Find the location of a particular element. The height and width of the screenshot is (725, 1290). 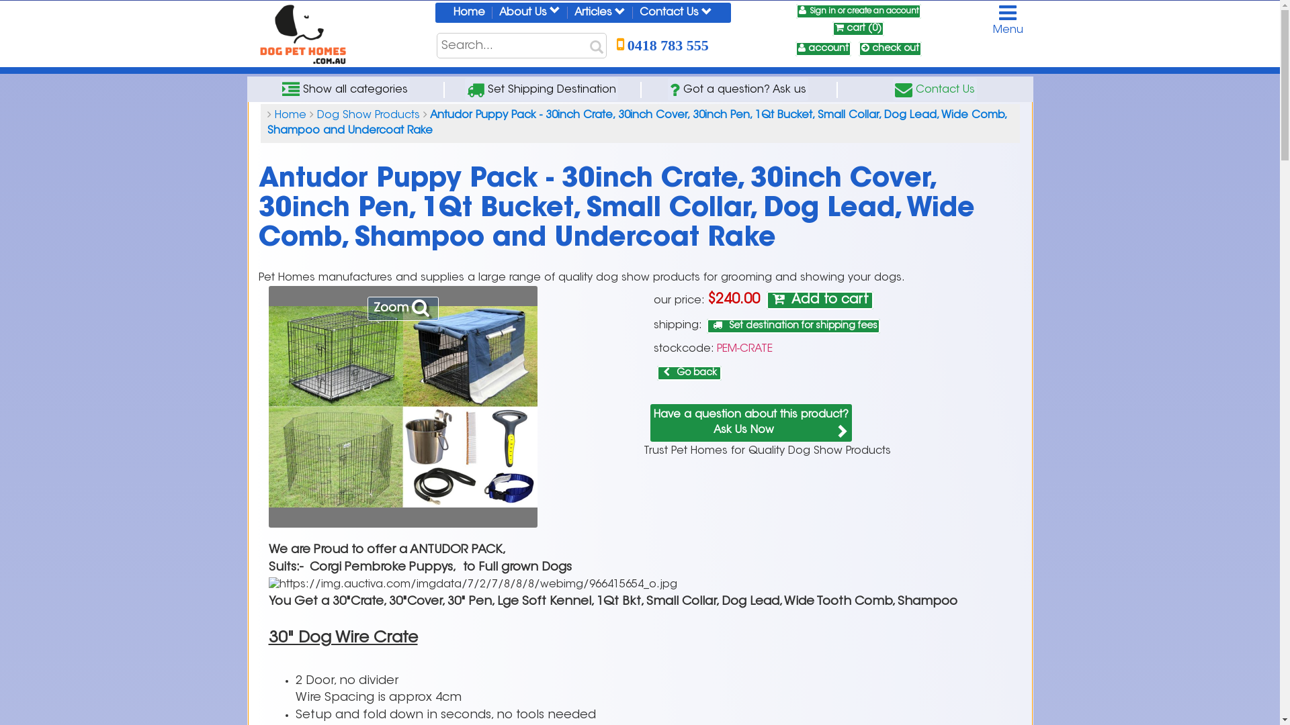

Set Shipping Destination is located at coordinates (542, 89).